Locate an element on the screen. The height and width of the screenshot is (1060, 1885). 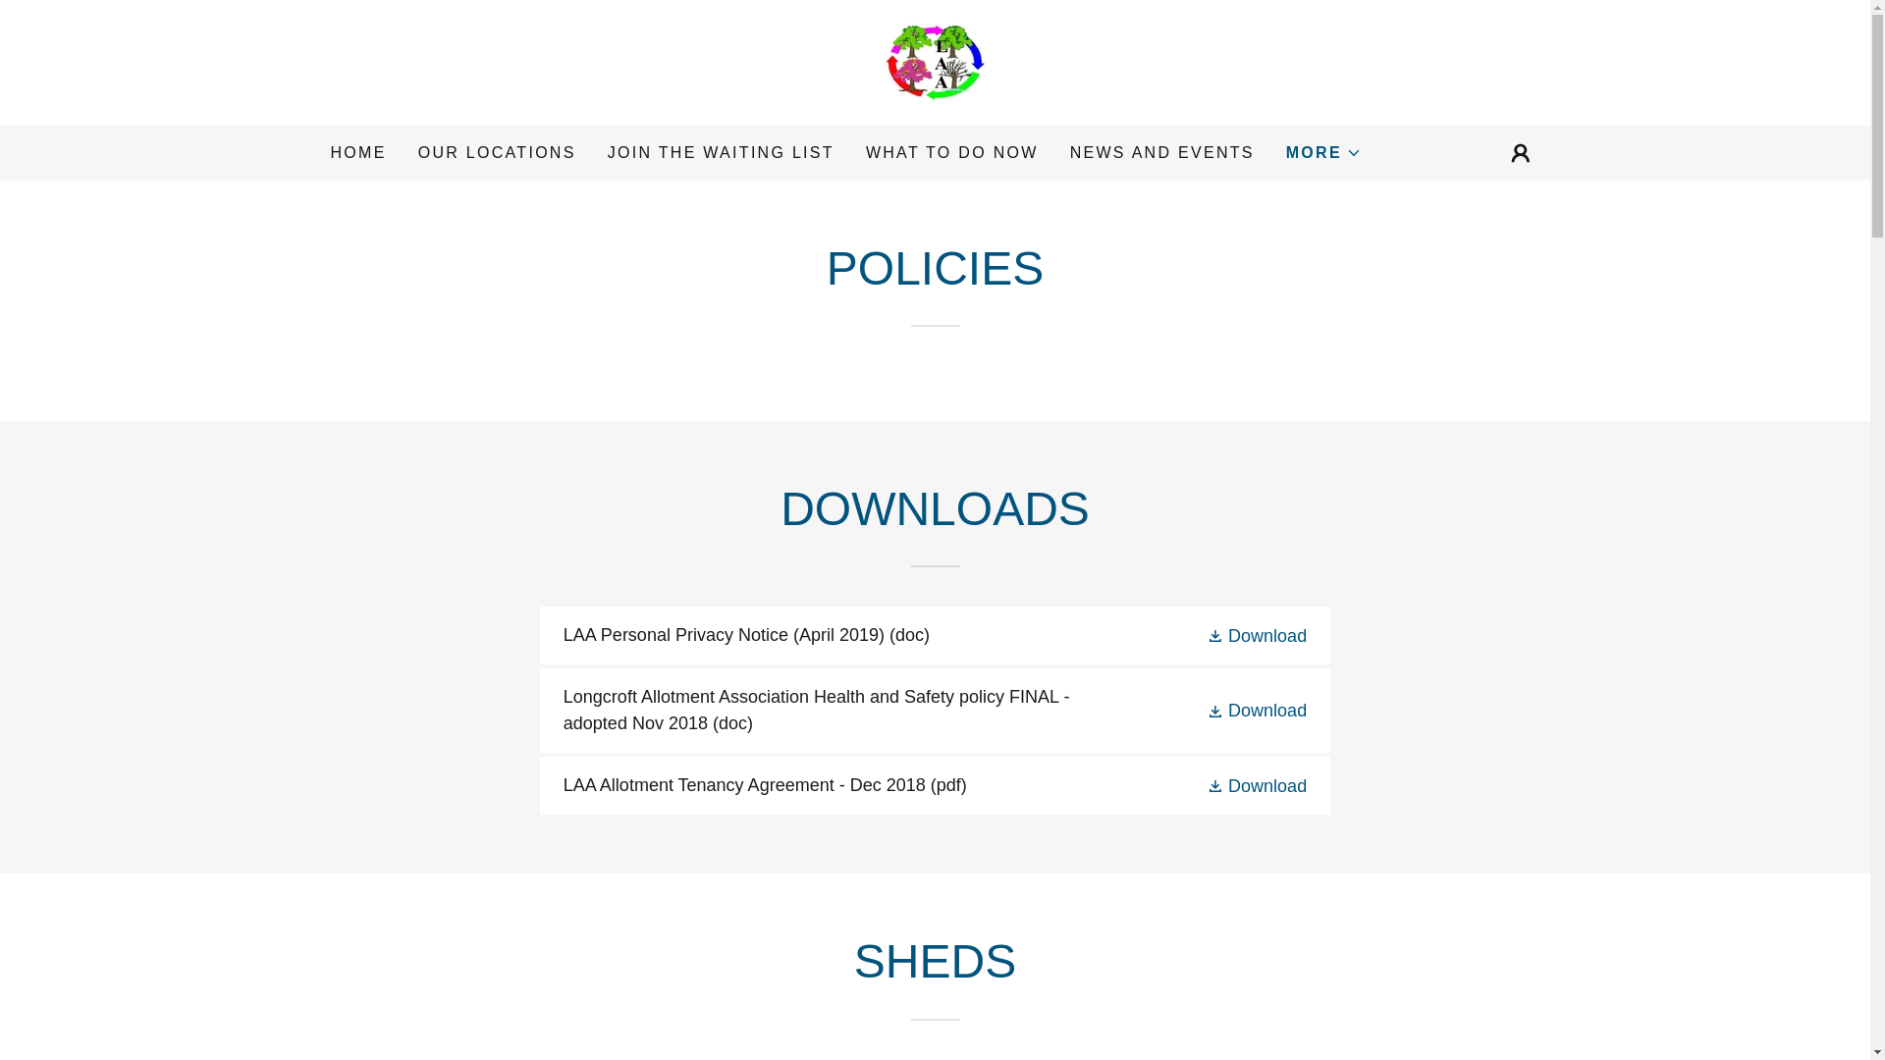
WHAT TO DO NOW is located at coordinates (951, 153).